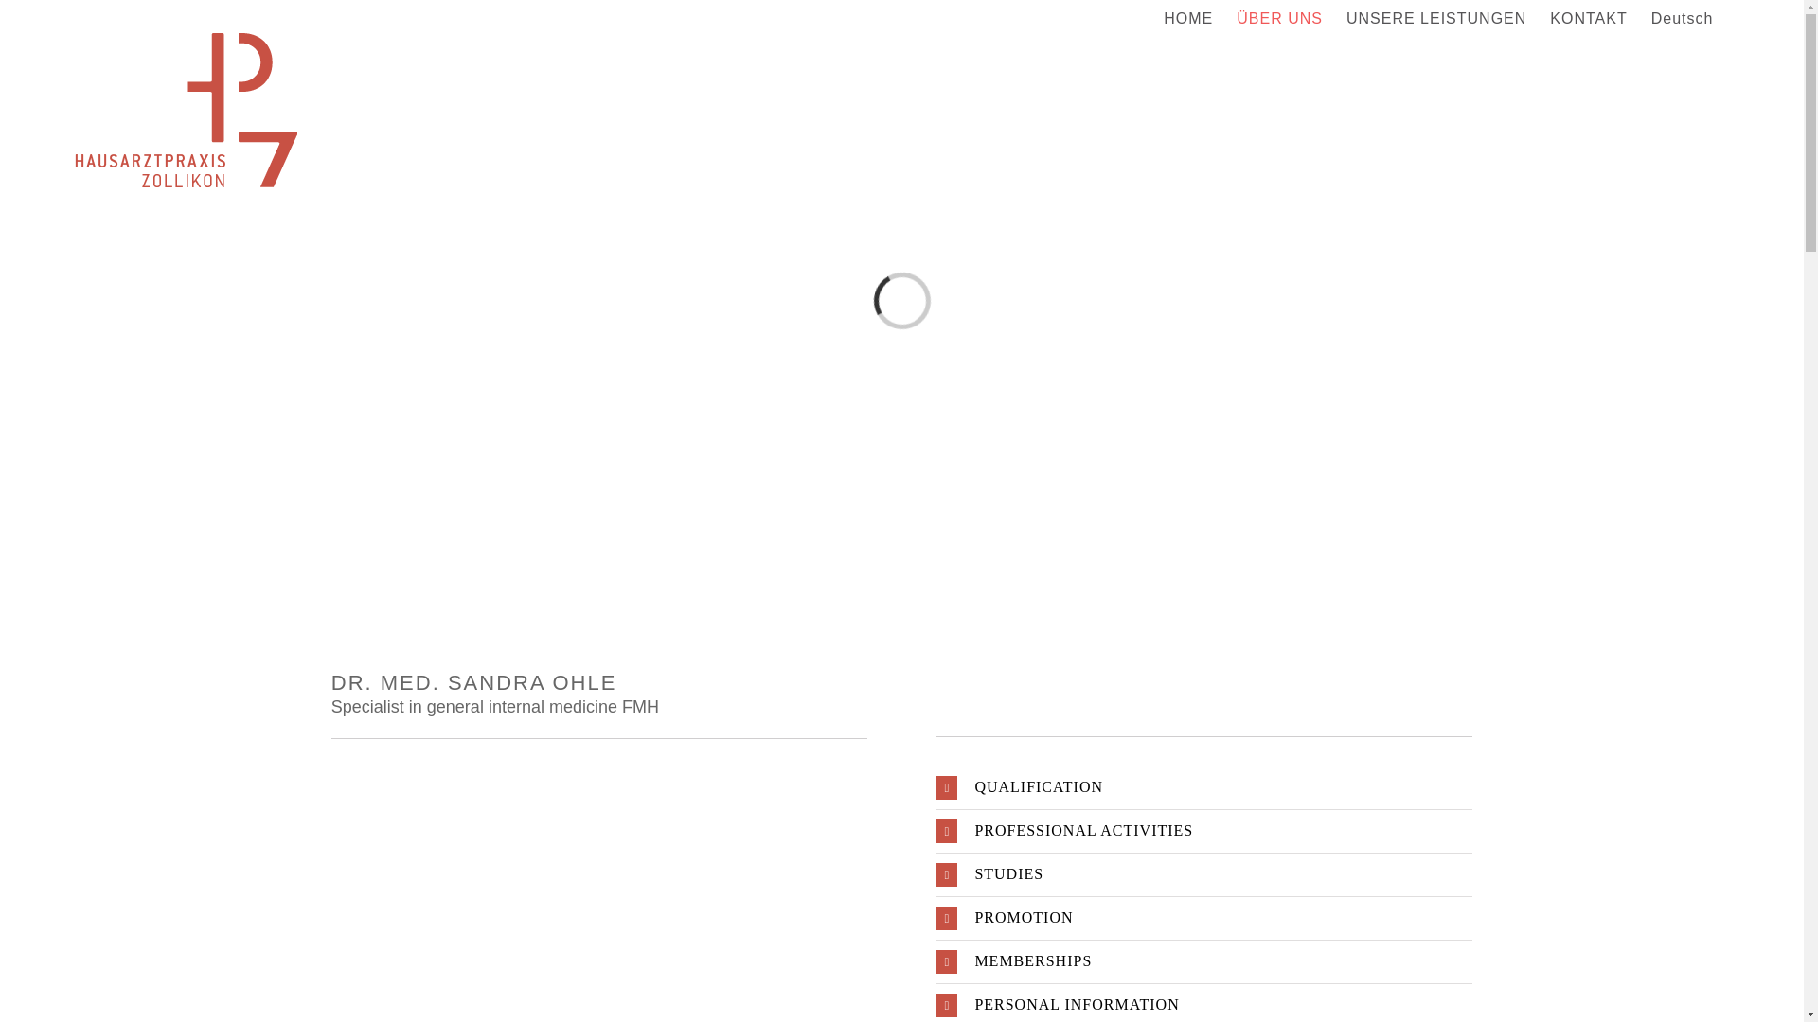 This screenshot has width=1818, height=1022. What do you see at coordinates (1204, 831) in the screenshot?
I see `PROFESSIONAL ACTIVITIES` at bounding box center [1204, 831].